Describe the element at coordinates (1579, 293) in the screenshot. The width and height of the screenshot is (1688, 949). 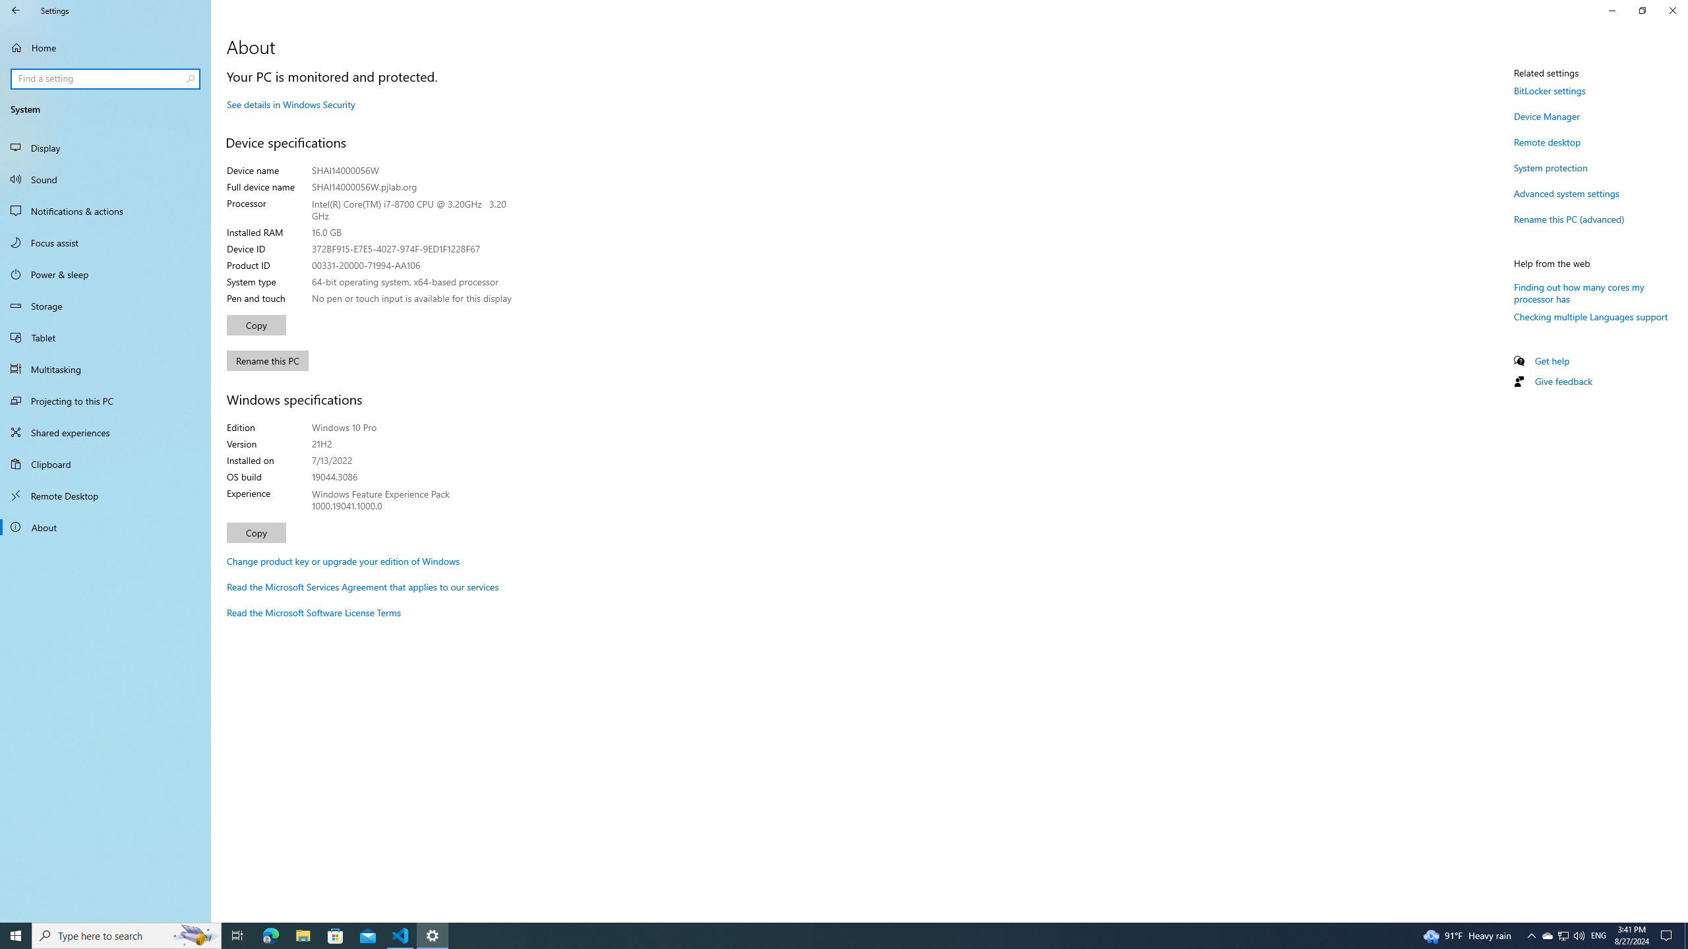
I see `Finding out how many cores my processor has` at that location.